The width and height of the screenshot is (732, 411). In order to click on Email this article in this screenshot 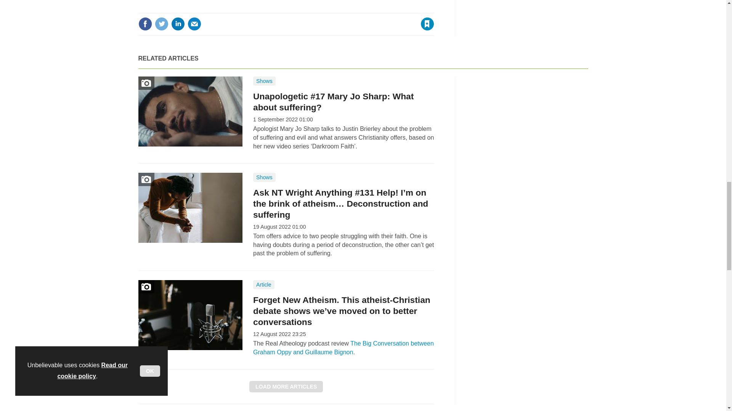, I will do `click(194, 24)`.